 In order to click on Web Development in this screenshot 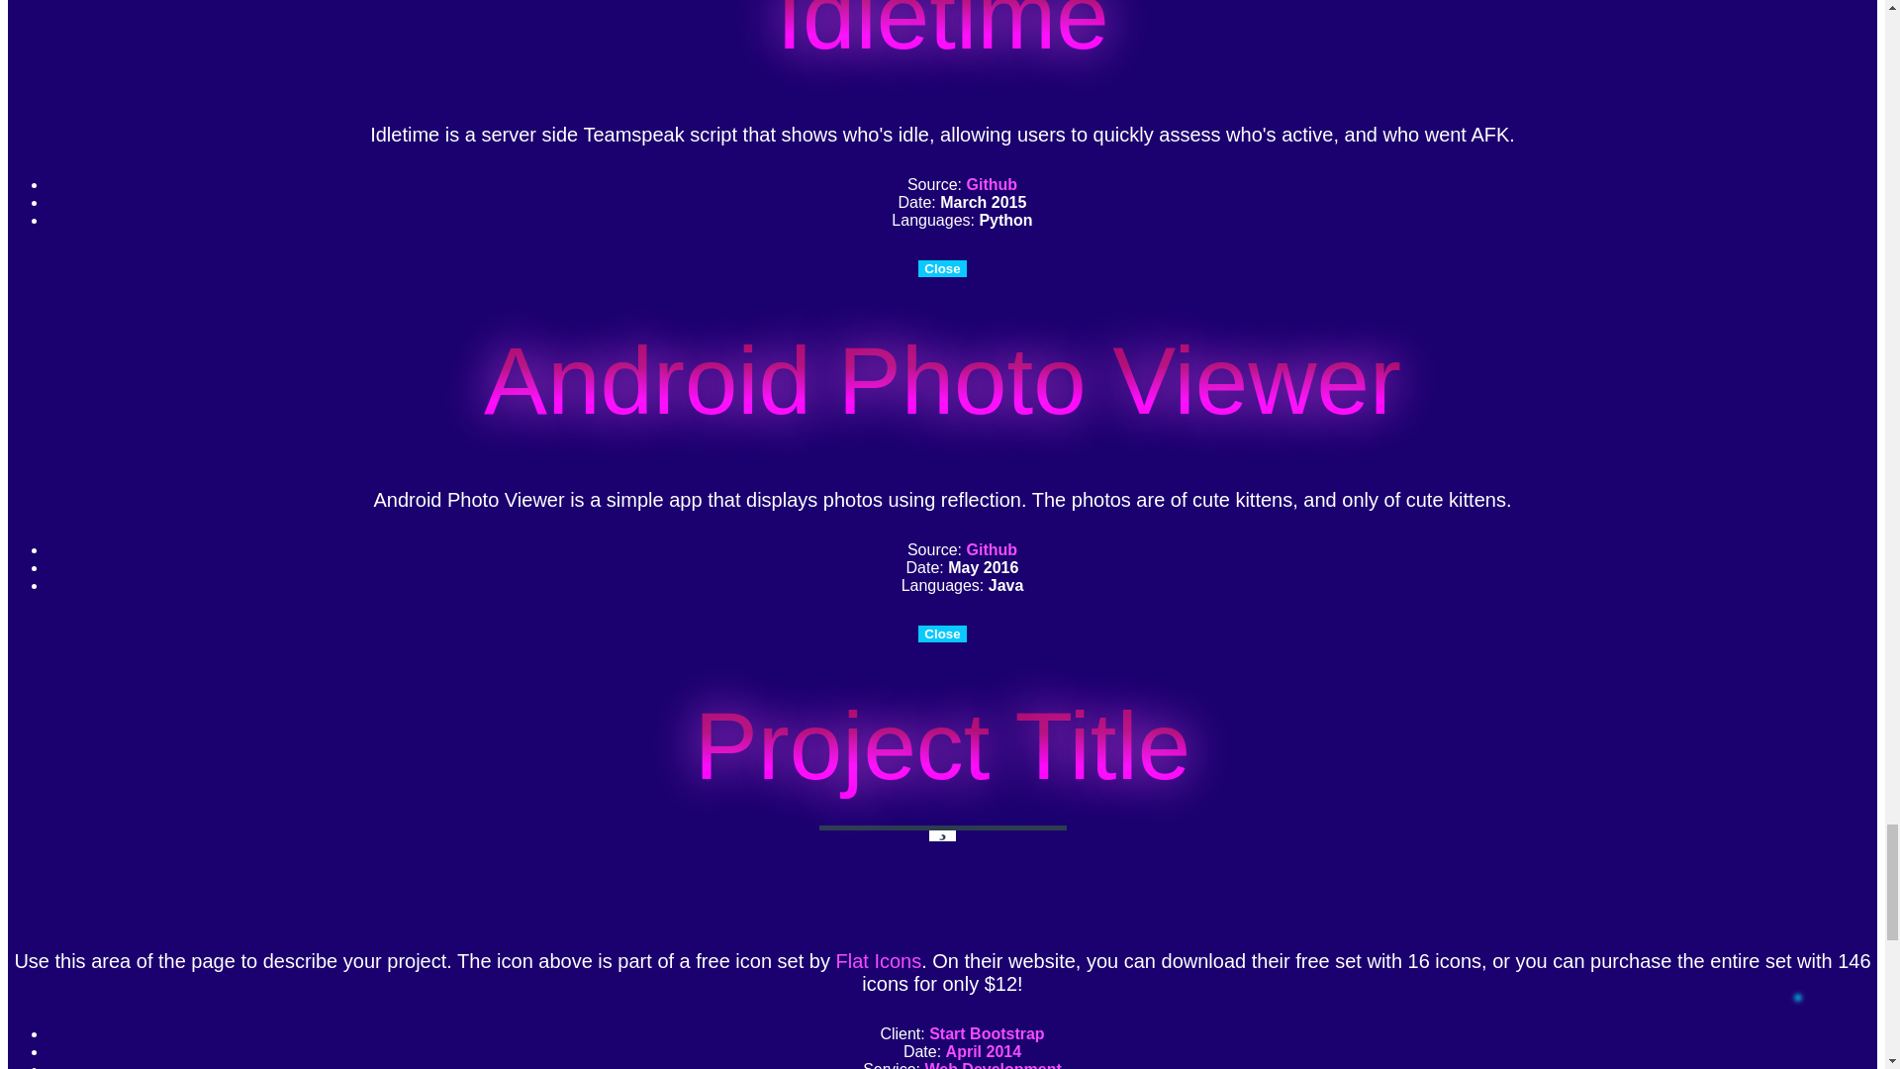, I will do `click(992, 1065)`.